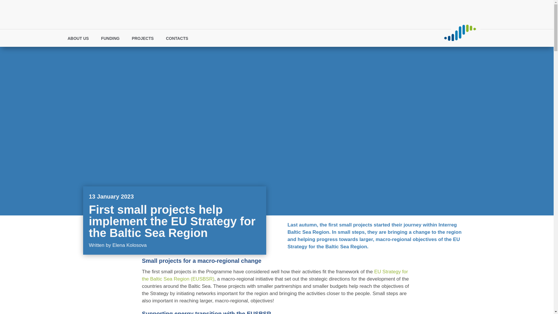 The height and width of the screenshot is (314, 558). I want to click on FUNDING, so click(113, 40).